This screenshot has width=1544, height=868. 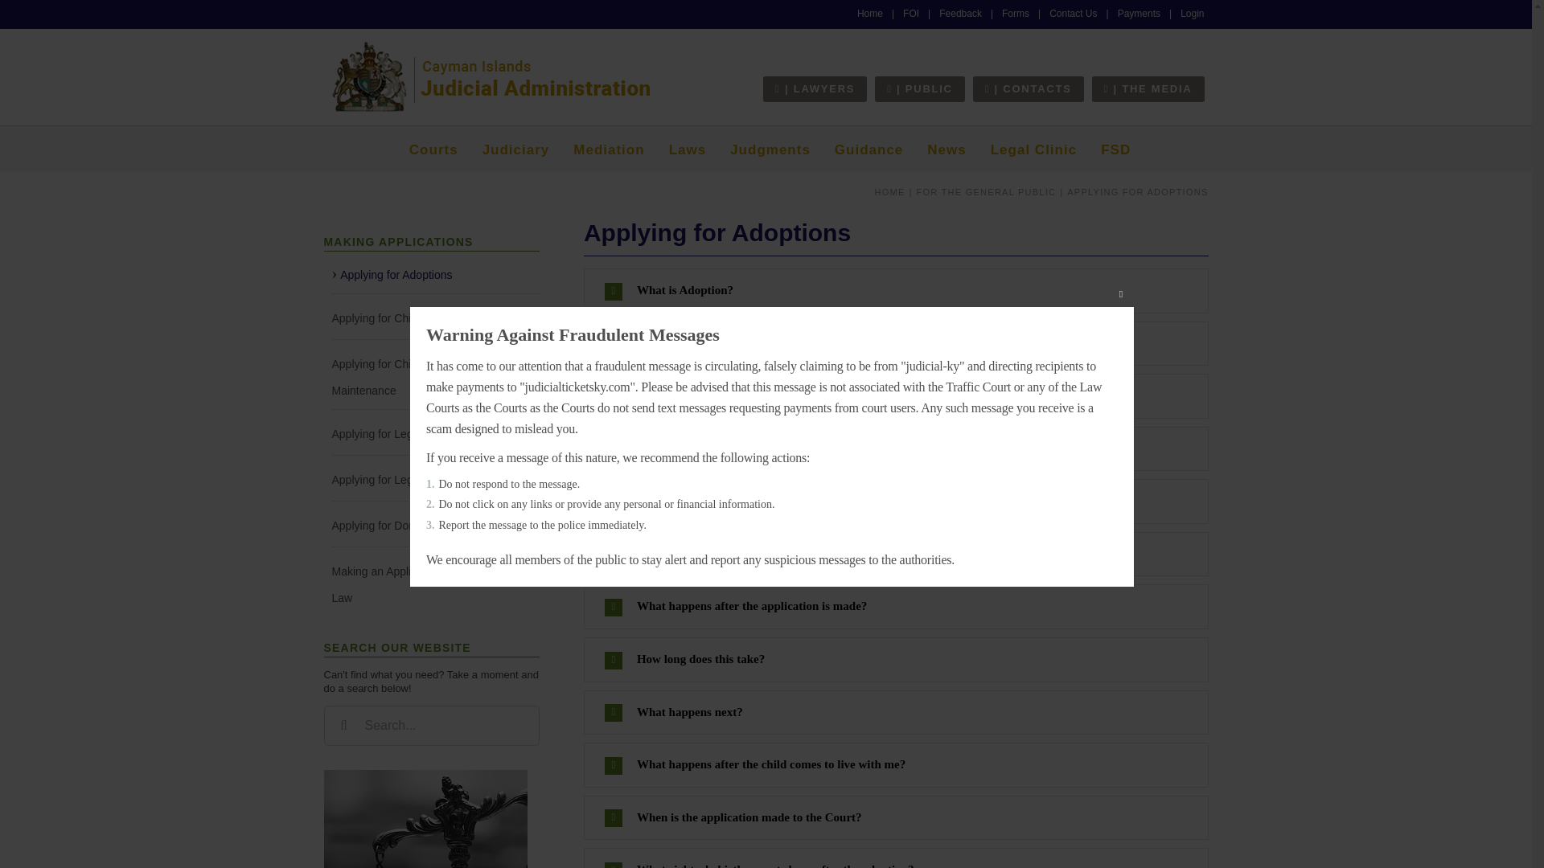 What do you see at coordinates (960, 14) in the screenshot?
I see `Feedback` at bounding box center [960, 14].